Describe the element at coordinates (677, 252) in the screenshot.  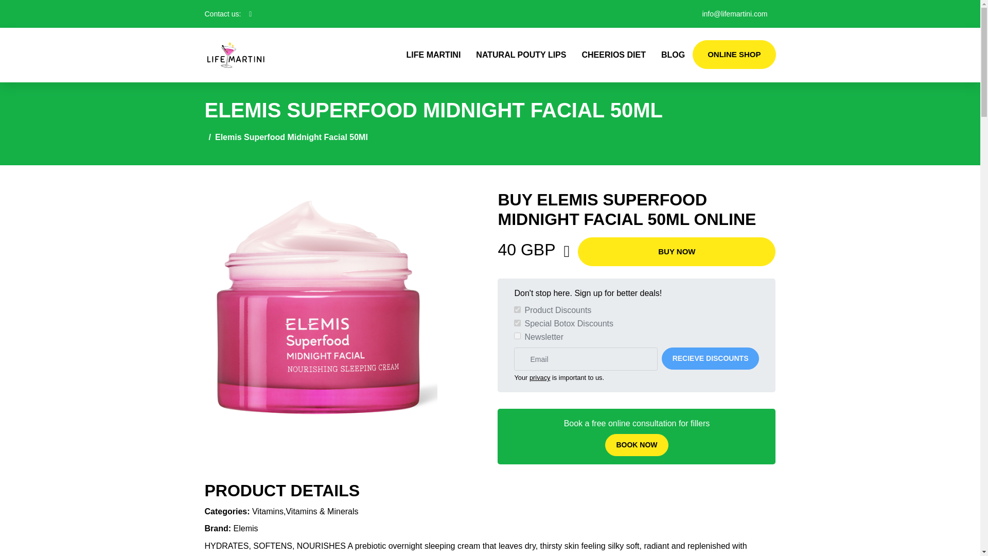
I see `BUY NOW` at that location.